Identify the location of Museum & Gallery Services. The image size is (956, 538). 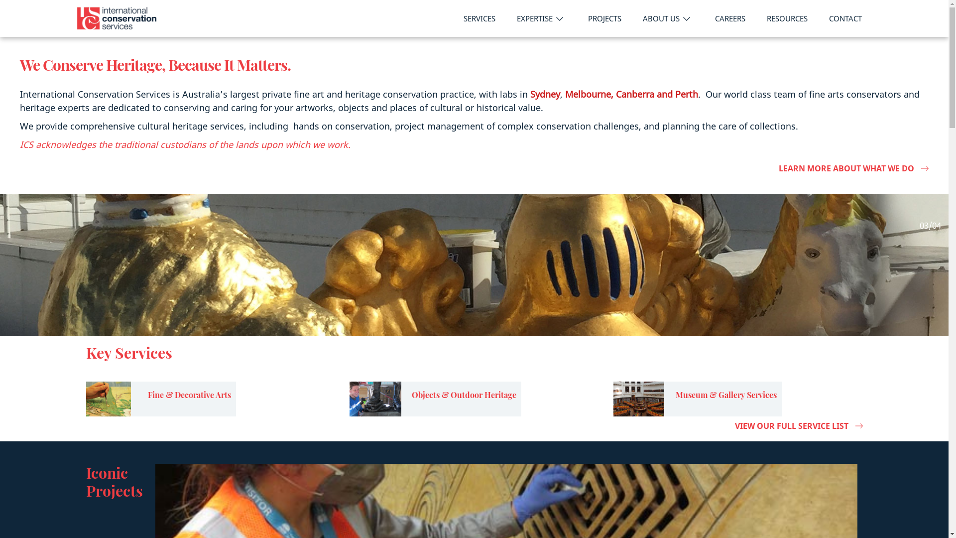
(697, 399).